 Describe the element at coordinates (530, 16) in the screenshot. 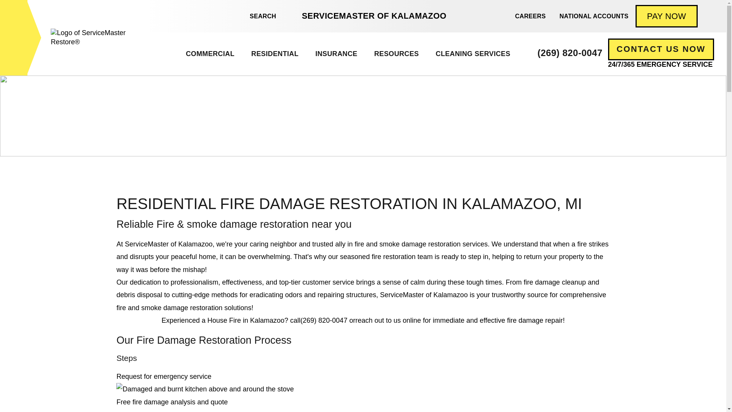

I see `CAREERS` at that location.